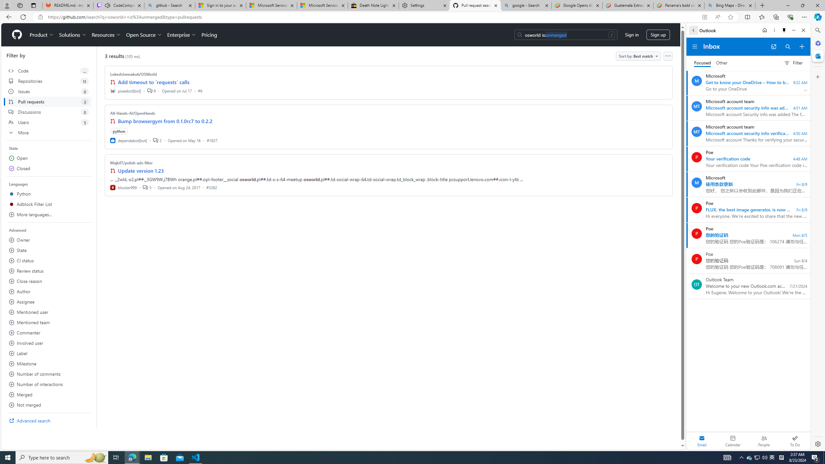  What do you see at coordinates (211, 187) in the screenshot?
I see `#3382` at bounding box center [211, 187].